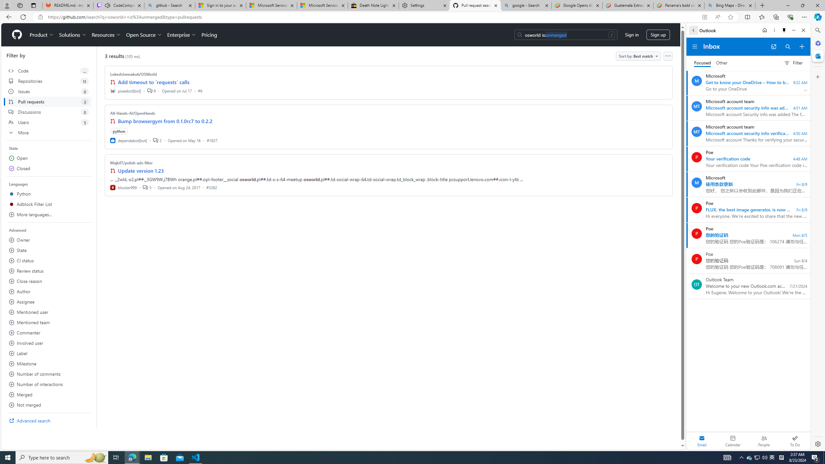  What do you see at coordinates (211, 187) in the screenshot?
I see `#3382` at bounding box center [211, 187].